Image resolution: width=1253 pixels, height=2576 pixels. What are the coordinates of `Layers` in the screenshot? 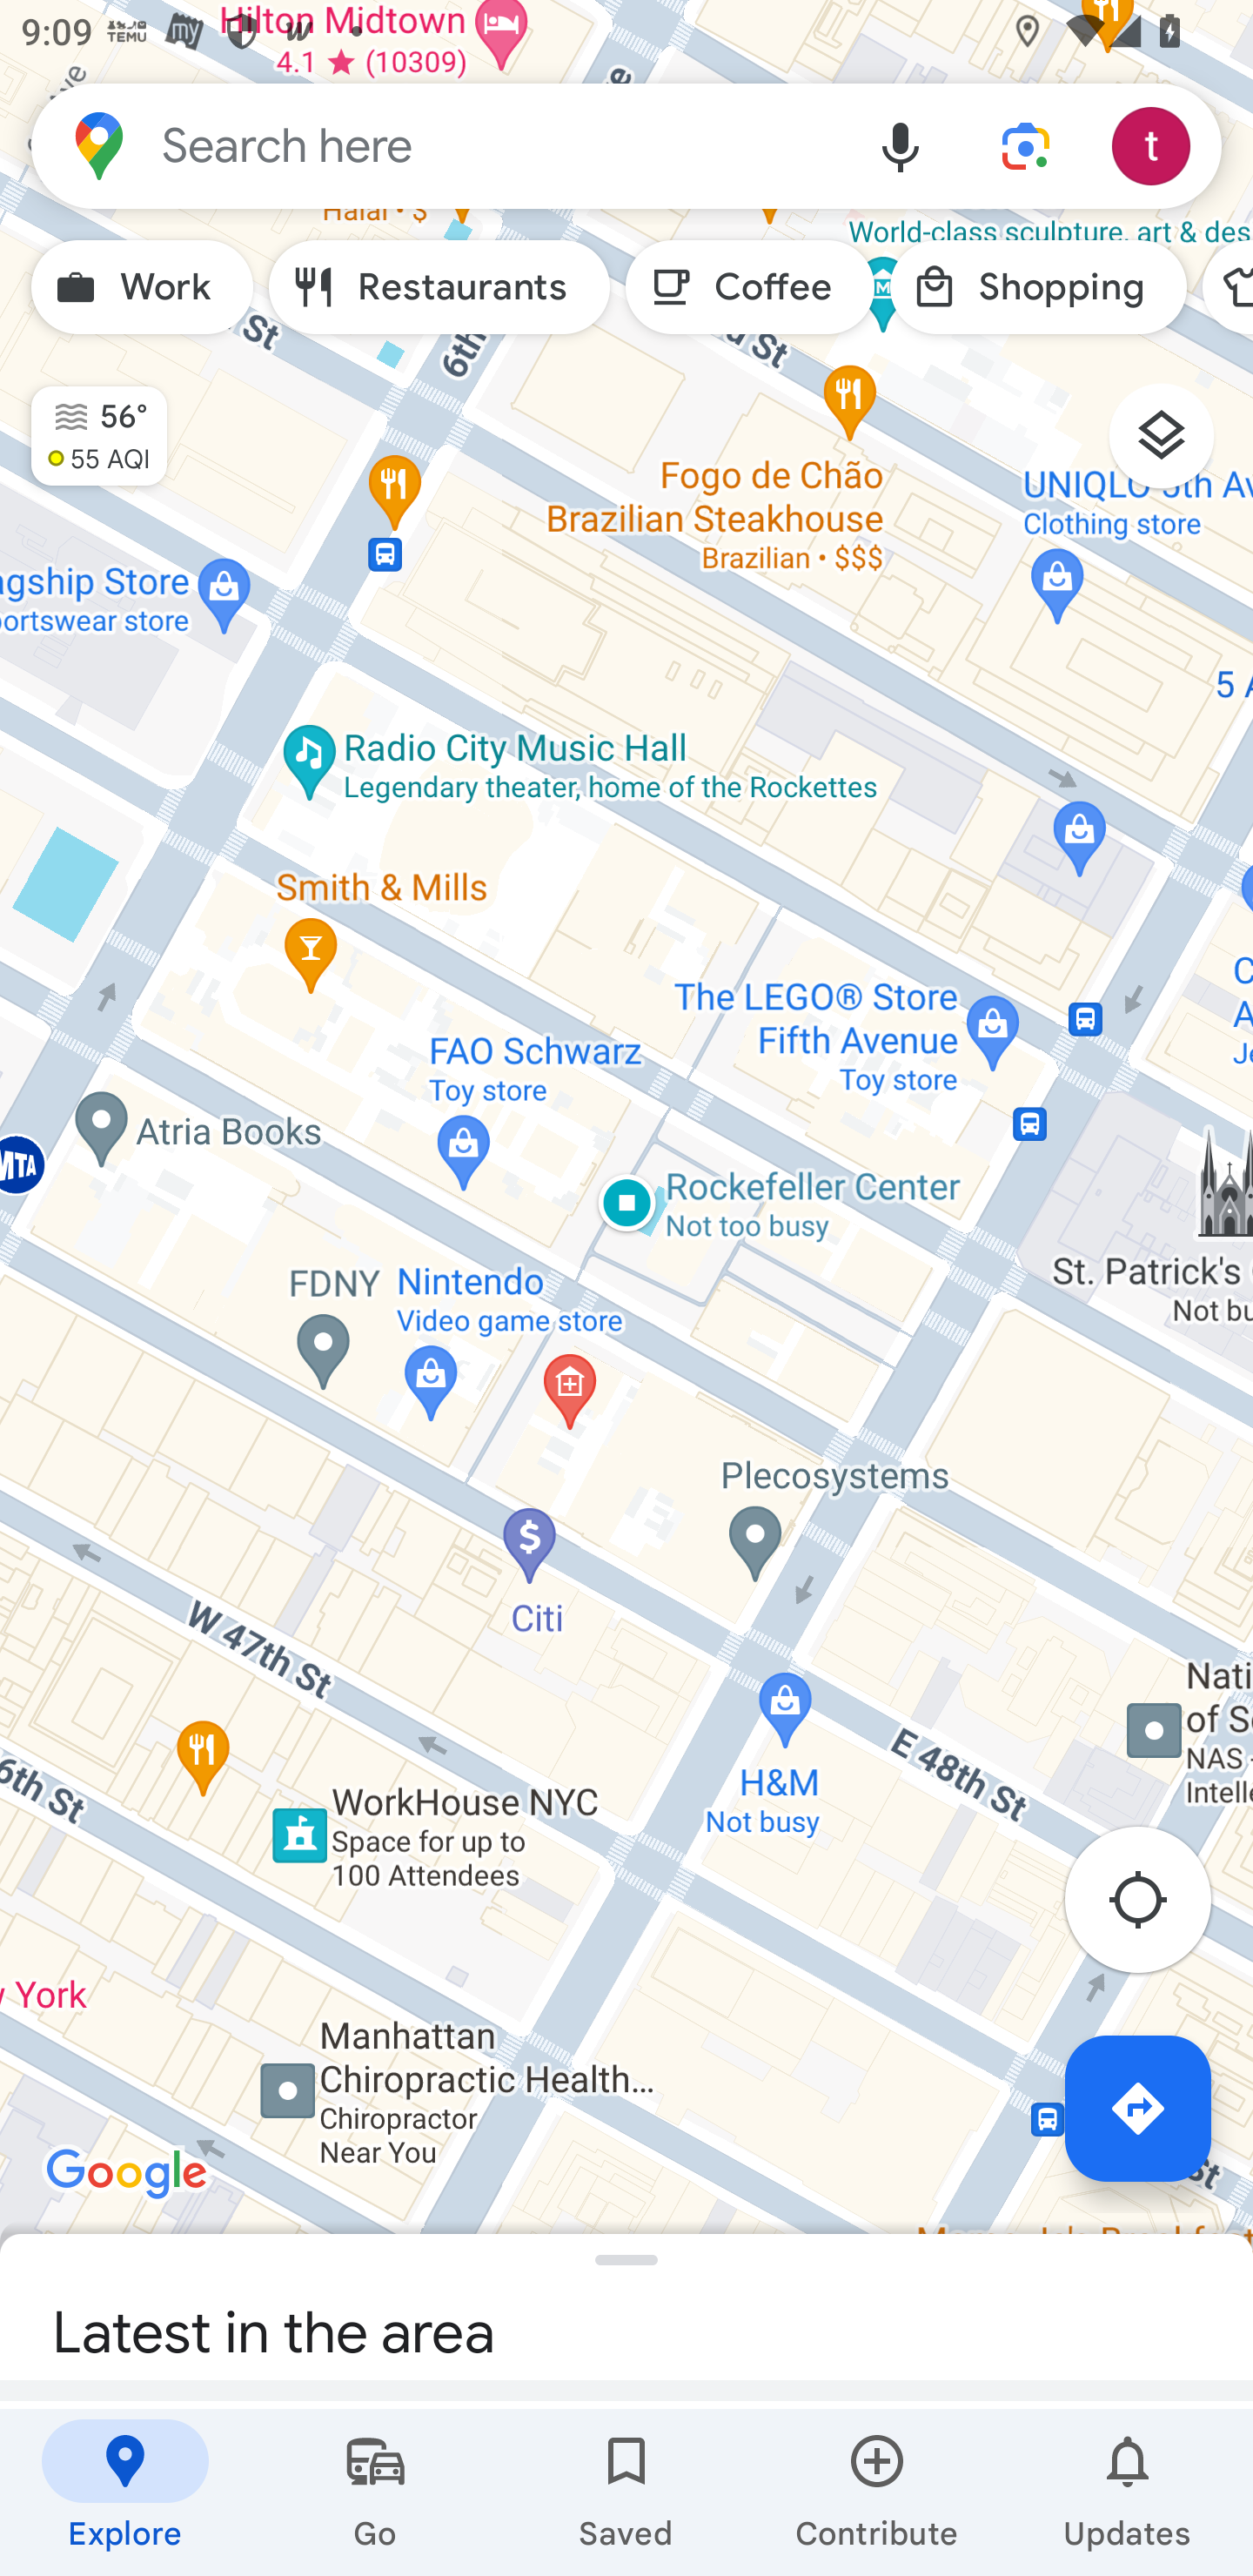 It's located at (1176, 446).